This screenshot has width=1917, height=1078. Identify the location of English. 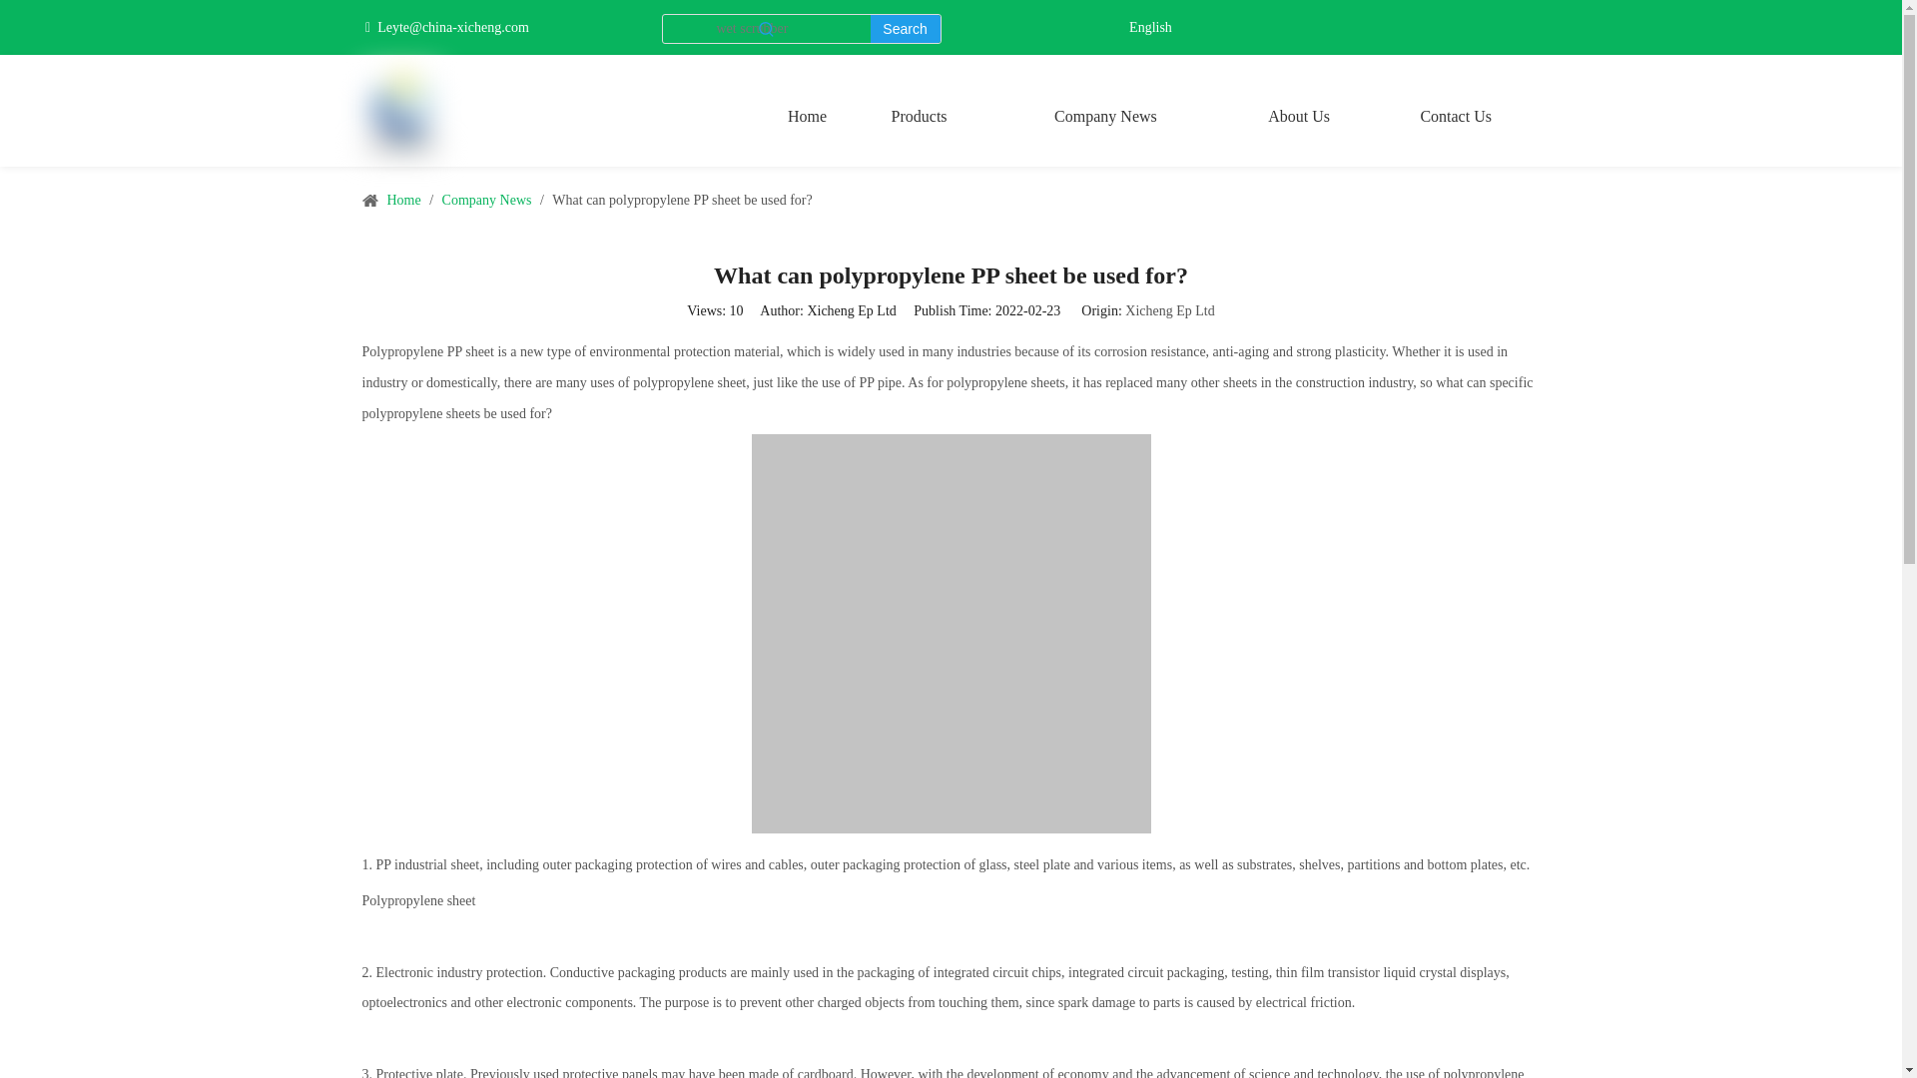
(1150, 28).